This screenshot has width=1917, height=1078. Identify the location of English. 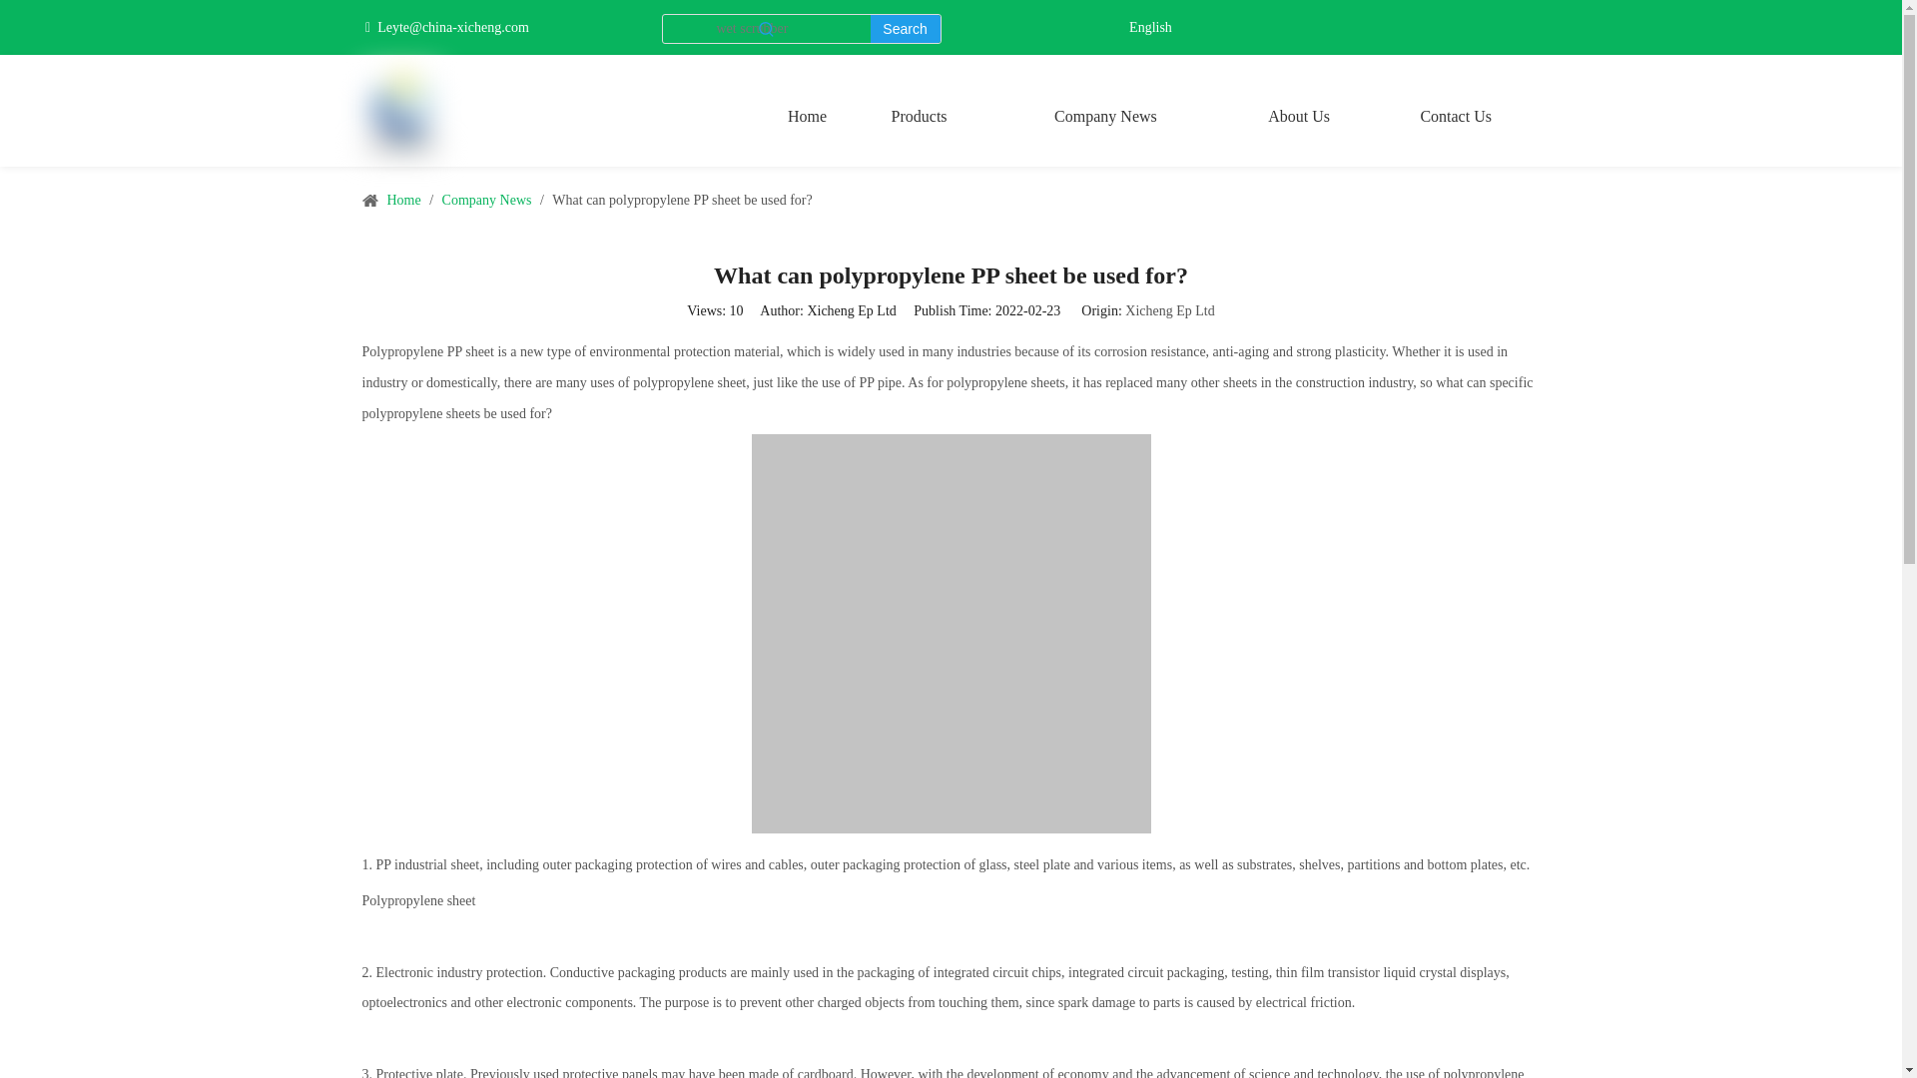
(1150, 28).